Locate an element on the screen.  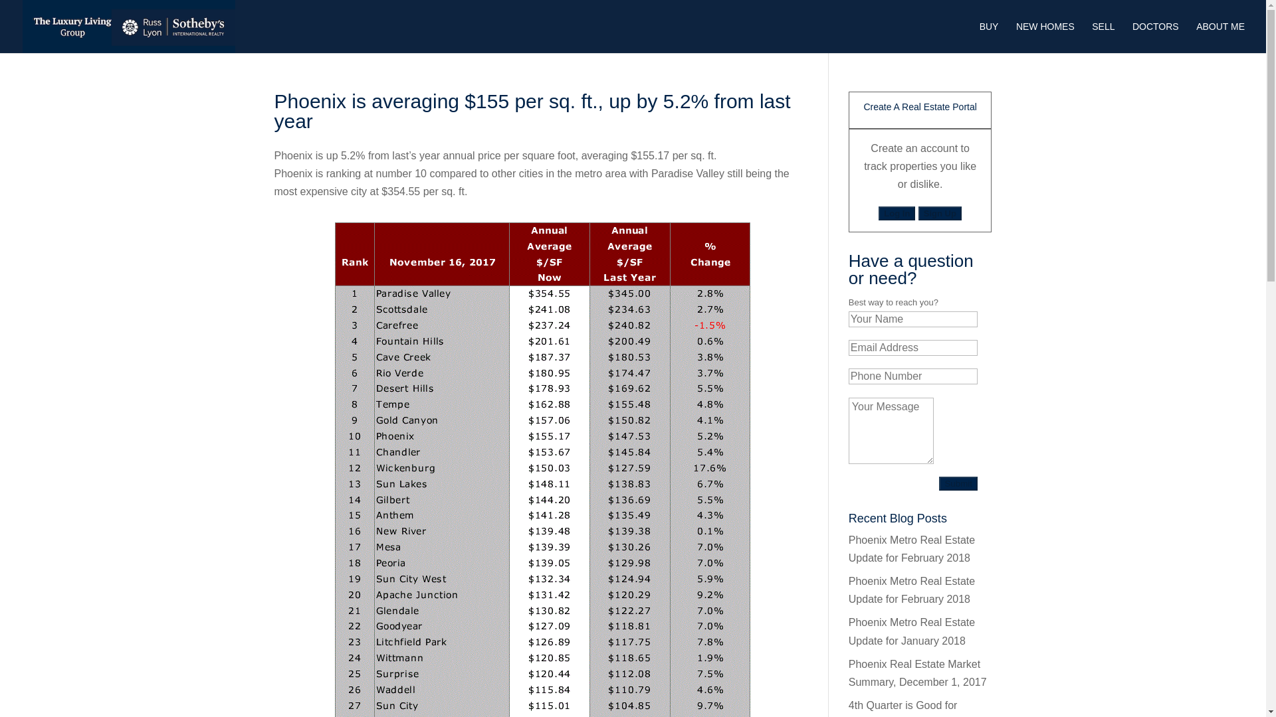
Meet Dorette Oppong-Takyi is located at coordinates (1220, 37).